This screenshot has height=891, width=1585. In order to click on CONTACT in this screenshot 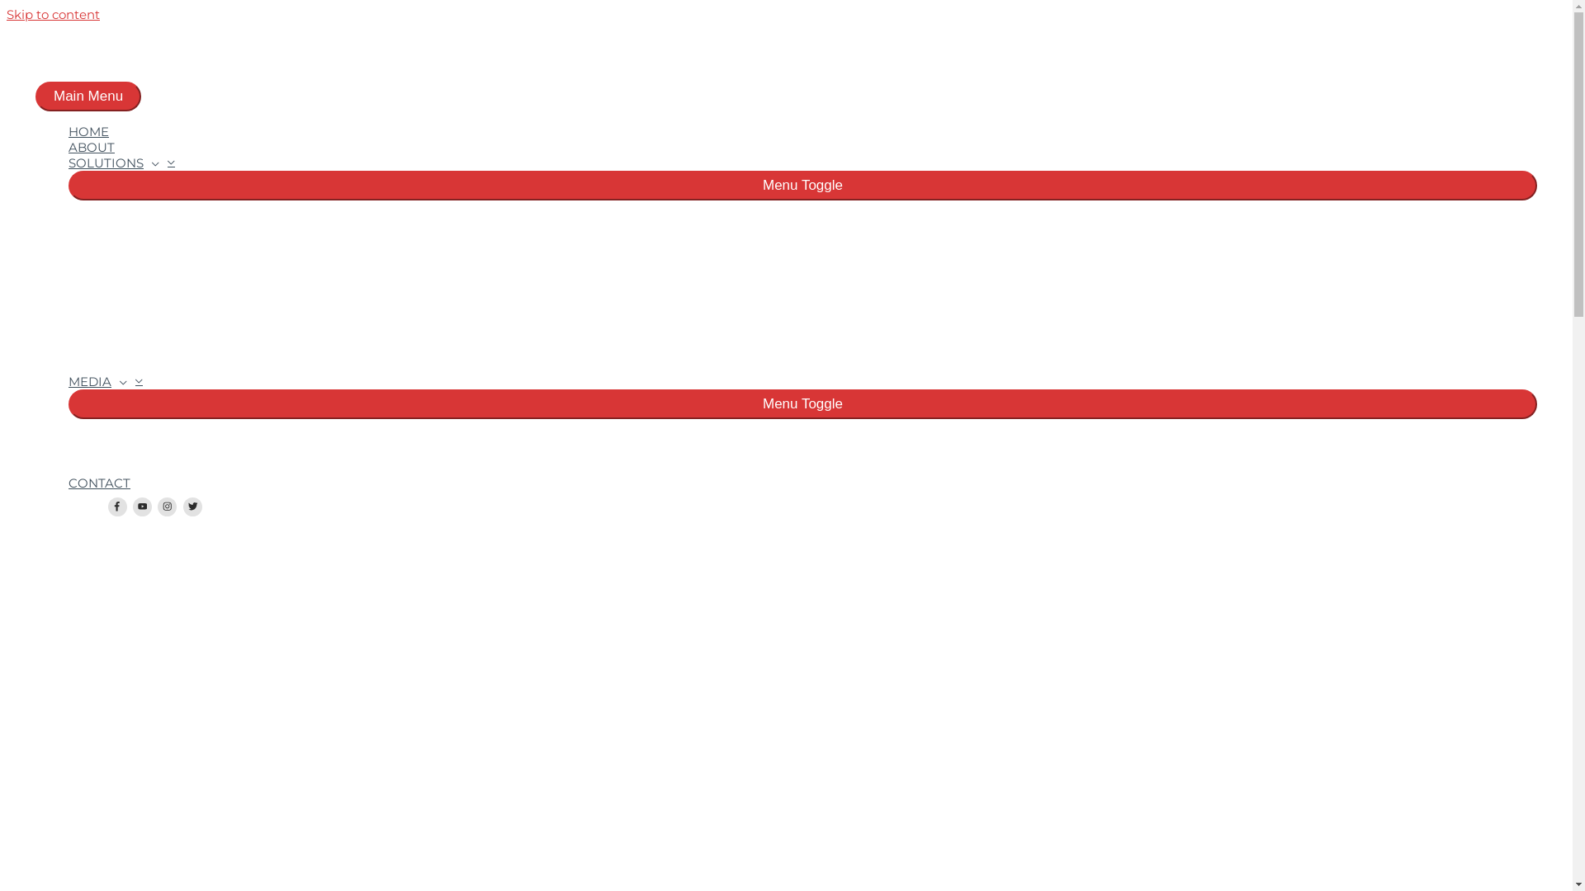, I will do `click(802, 483)`.